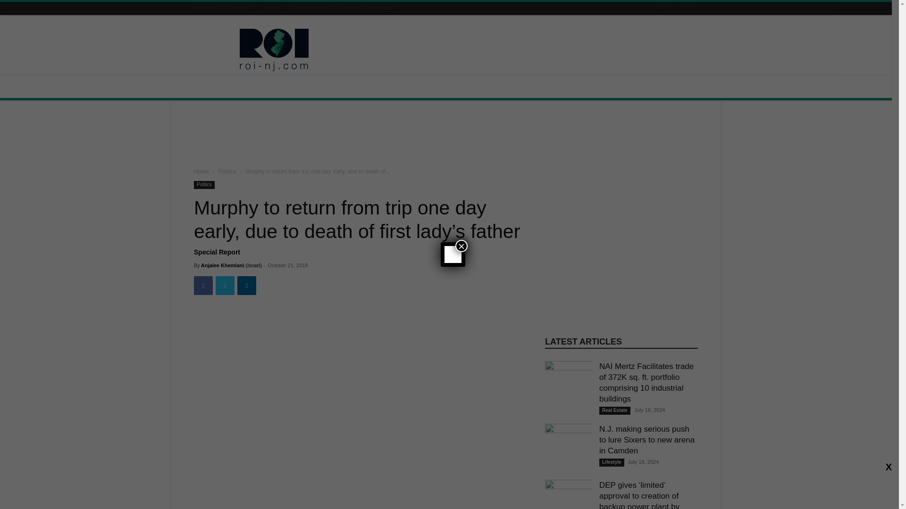 This screenshot has width=906, height=509. I want to click on View all posts in Politics, so click(227, 172).